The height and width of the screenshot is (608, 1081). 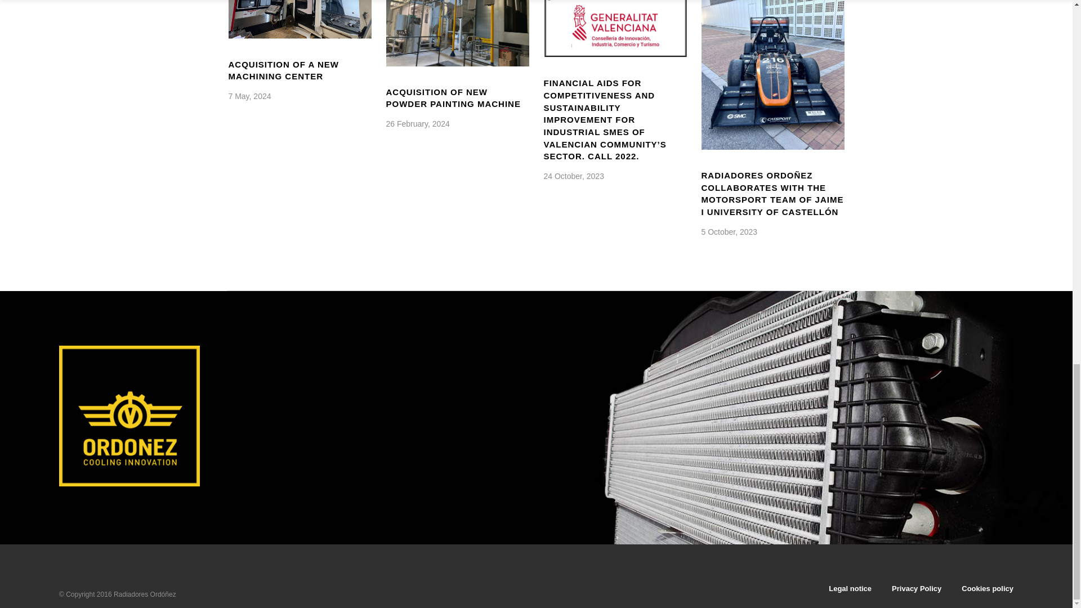 What do you see at coordinates (284, 70) in the screenshot?
I see `ACQUISITION OF A NEW MACHINING CENTER` at bounding box center [284, 70].